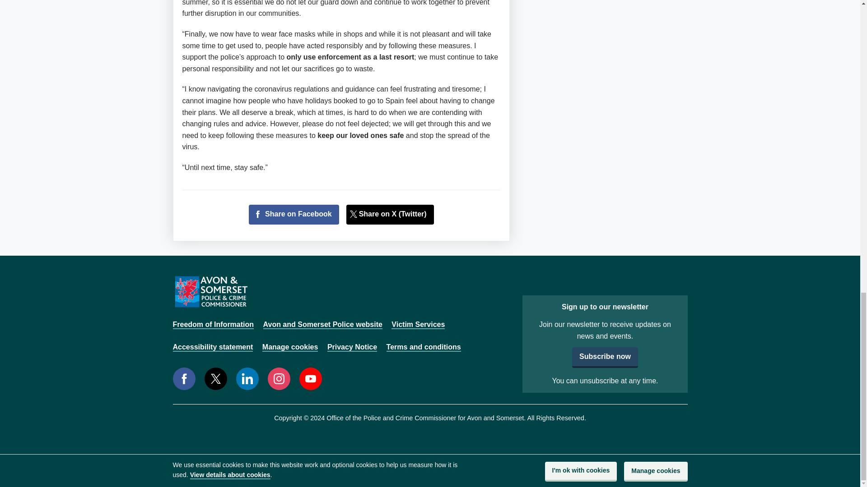 The height and width of the screenshot is (487, 867). Describe the element at coordinates (294, 214) in the screenshot. I see `Share on Facebook` at that location.